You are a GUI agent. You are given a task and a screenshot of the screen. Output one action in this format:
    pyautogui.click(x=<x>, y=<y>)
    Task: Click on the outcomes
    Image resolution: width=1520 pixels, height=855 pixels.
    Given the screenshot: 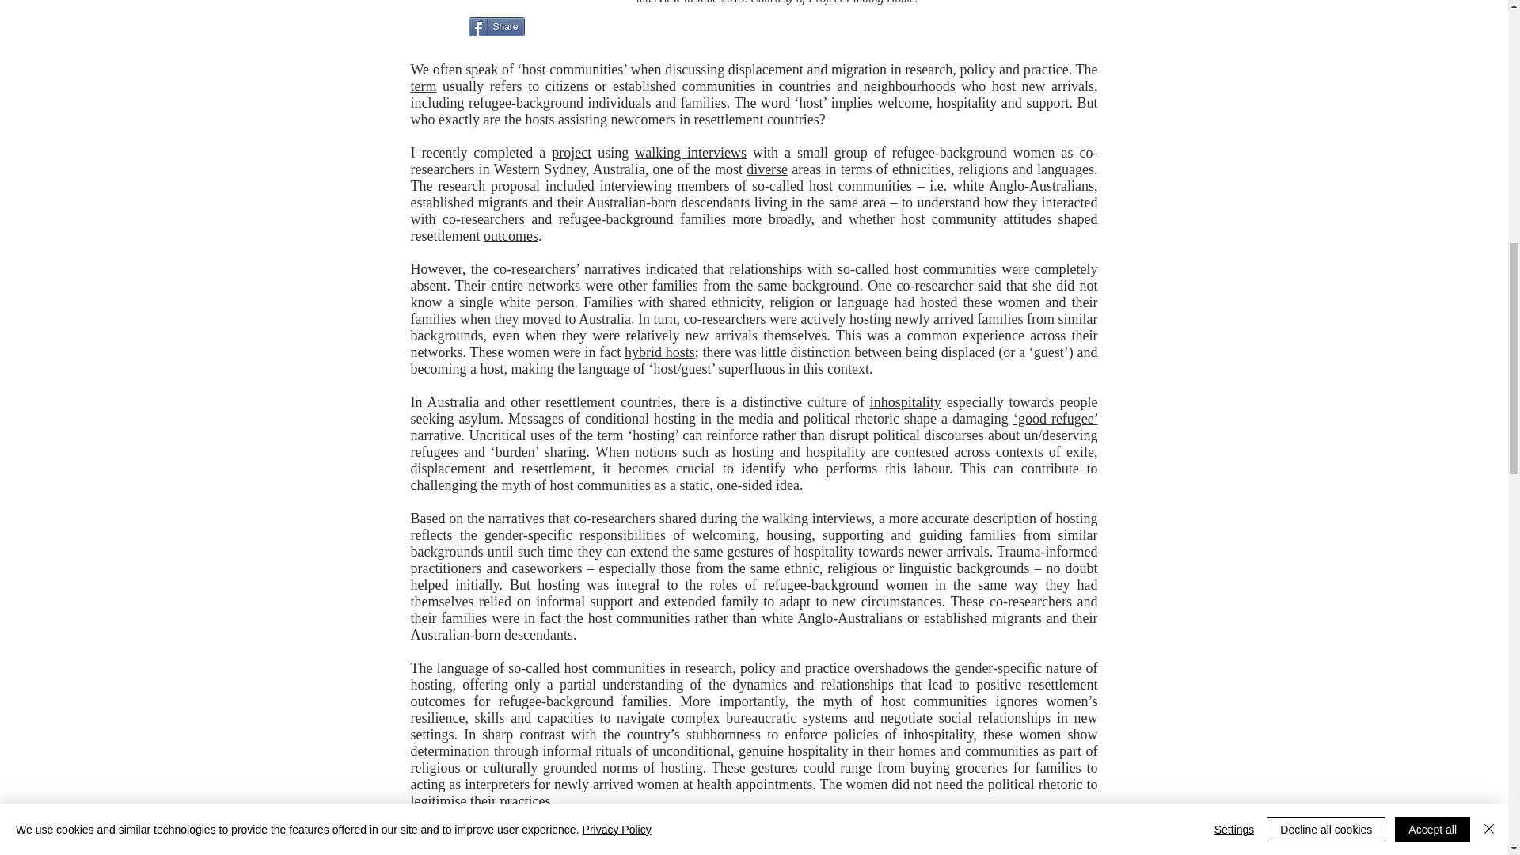 What is the action you would take?
    pyautogui.click(x=510, y=236)
    